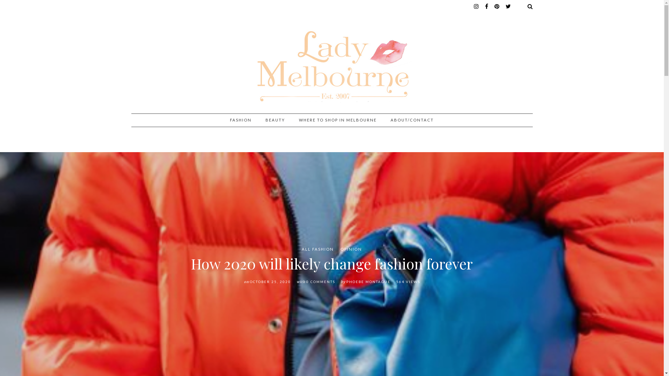 This screenshot has height=376, width=669. I want to click on OPINION, so click(351, 249).